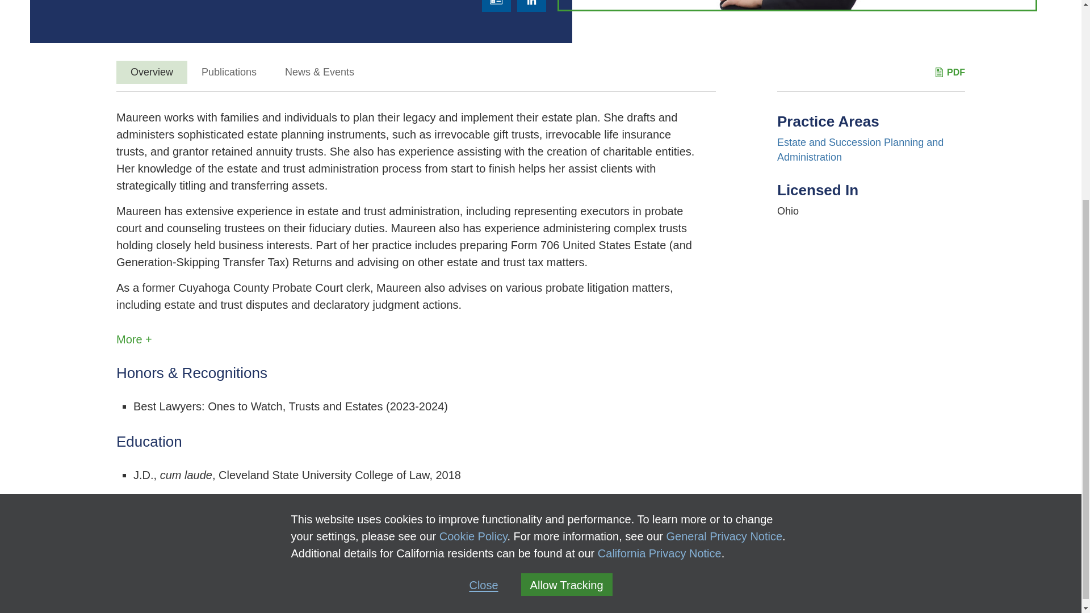  Describe the element at coordinates (496, 6) in the screenshot. I see `vCard` at that location.